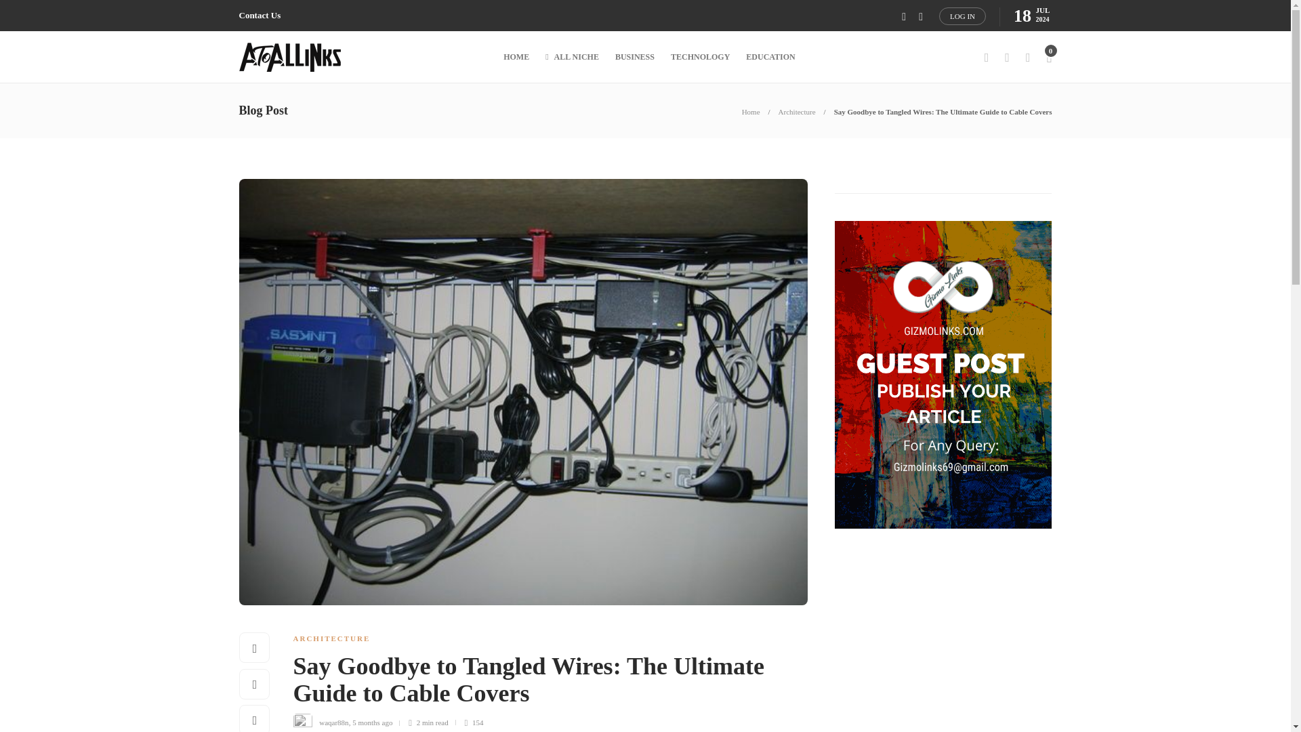 The height and width of the screenshot is (732, 1301). I want to click on LOG IN, so click(962, 16).